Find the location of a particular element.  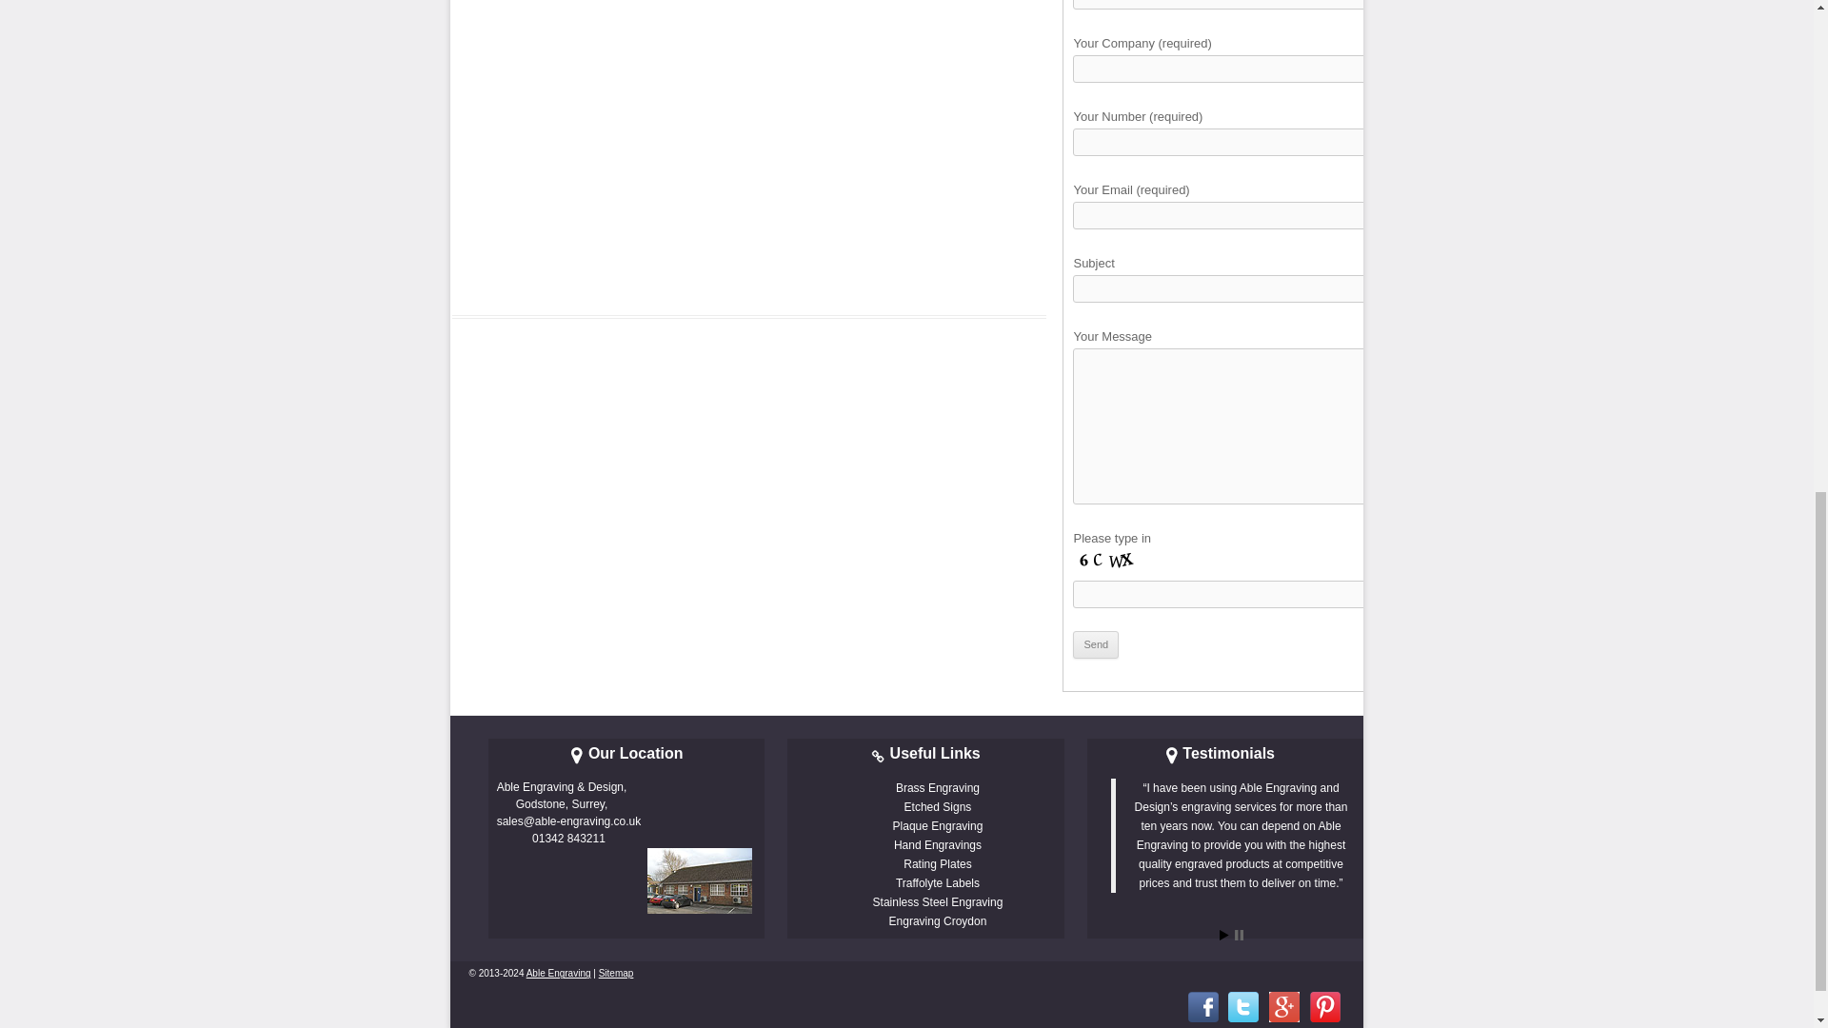

Engraved Stainless Steel is located at coordinates (939, 901).